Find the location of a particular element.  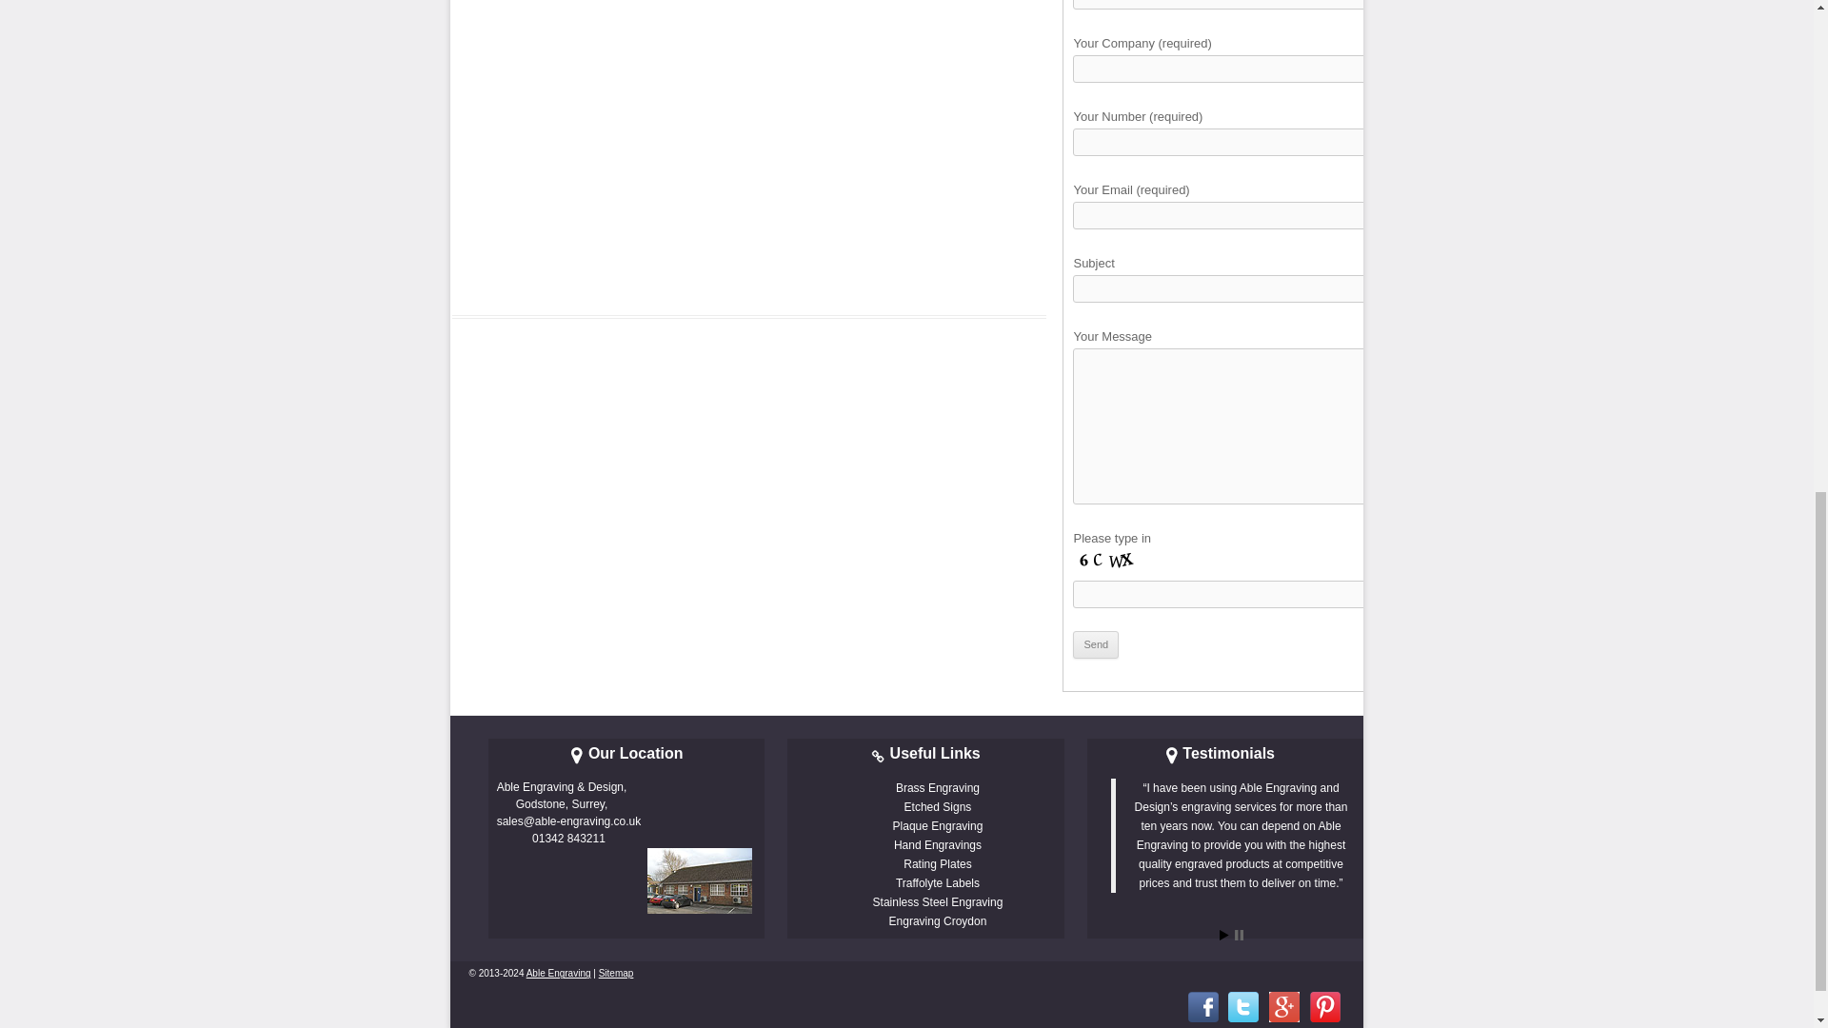

Engraved Stainless Steel is located at coordinates (939, 901).